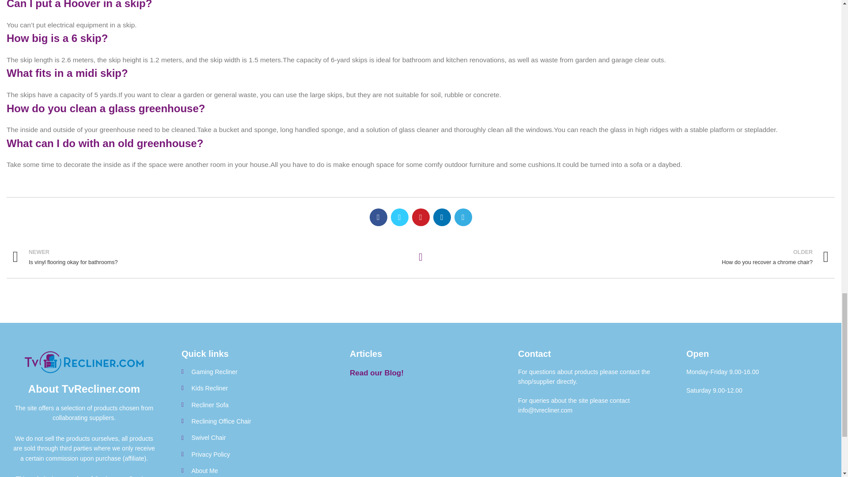 The image size is (848, 477). What do you see at coordinates (252, 421) in the screenshot?
I see `Reclining Office Chair` at bounding box center [252, 421].